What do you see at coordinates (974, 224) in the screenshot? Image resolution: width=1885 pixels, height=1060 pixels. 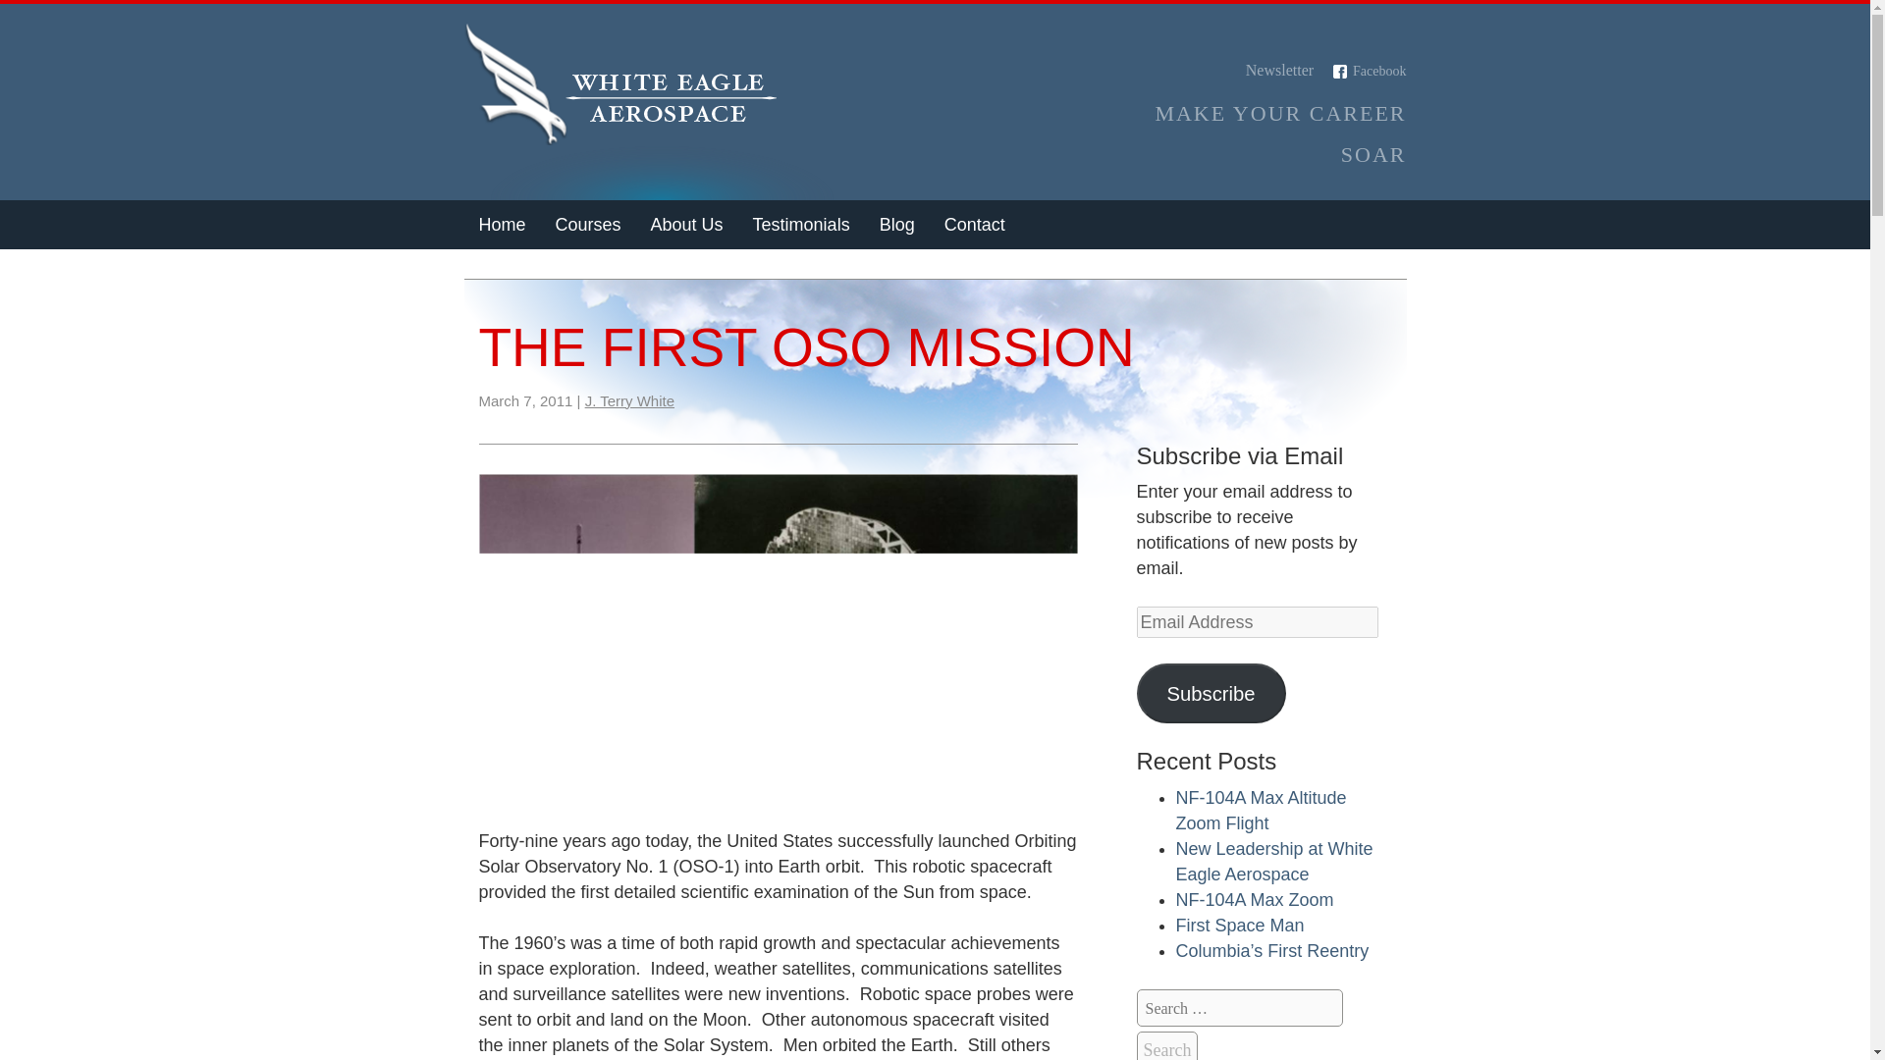 I see `Contact` at bounding box center [974, 224].